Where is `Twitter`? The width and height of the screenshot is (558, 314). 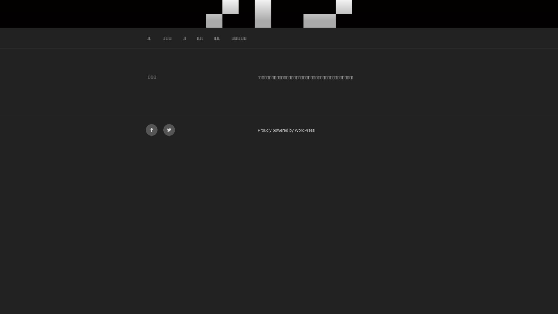 Twitter is located at coordinates (169, 130).